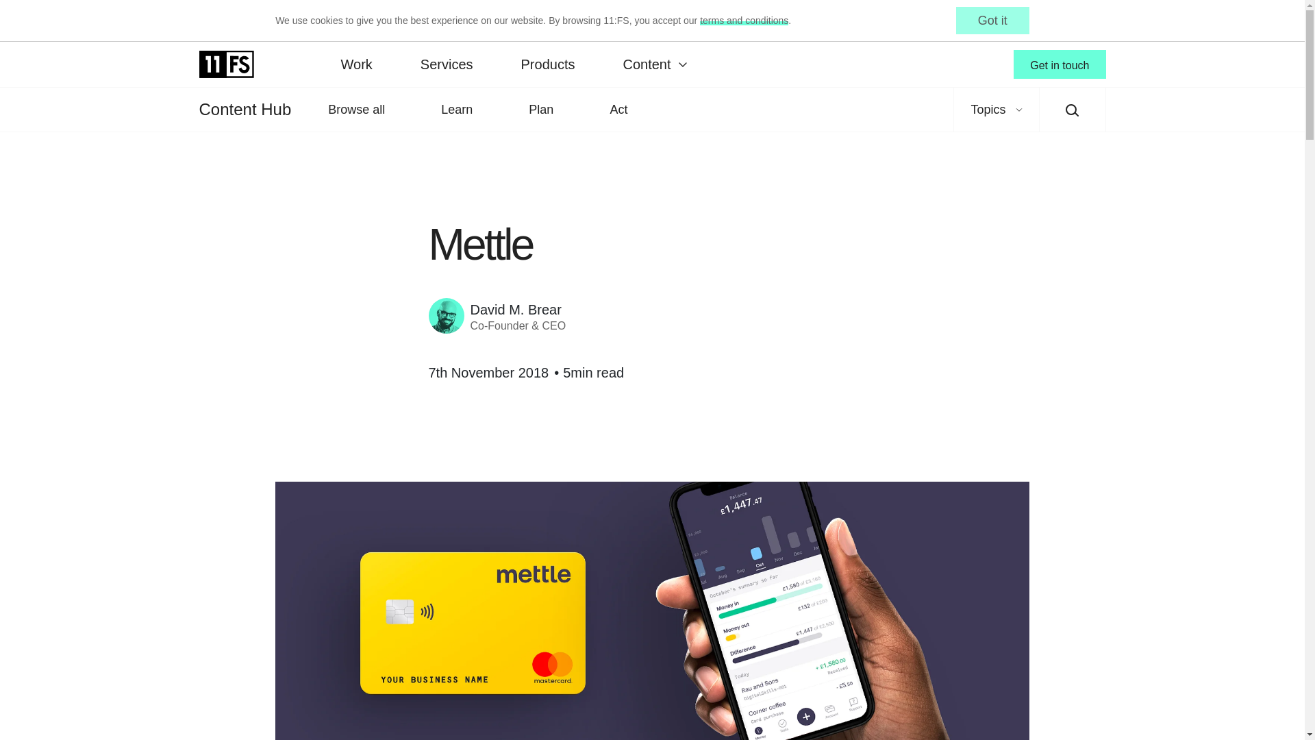 The image size is (1315, 740). What do you see at coordinates (996, 110) in the screenshot?
I see `Topics` at bounding box center [996, 110].